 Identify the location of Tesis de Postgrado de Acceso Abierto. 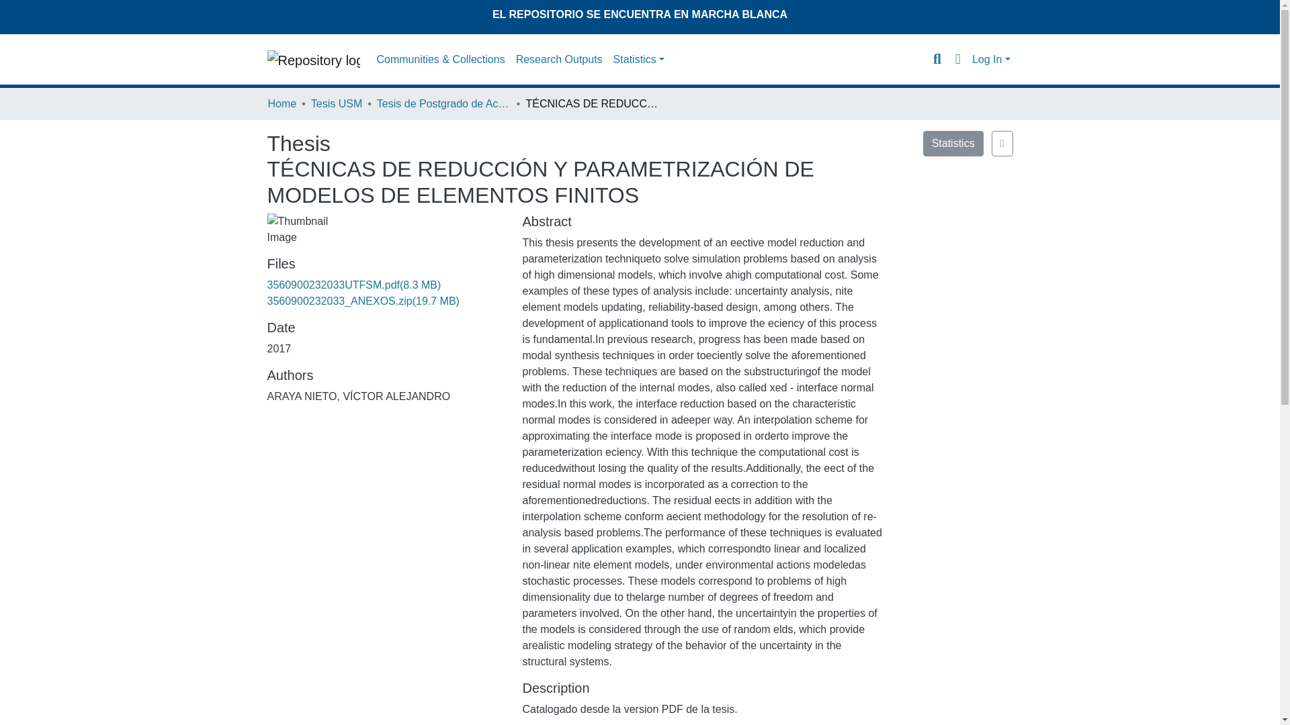
(443, 103).